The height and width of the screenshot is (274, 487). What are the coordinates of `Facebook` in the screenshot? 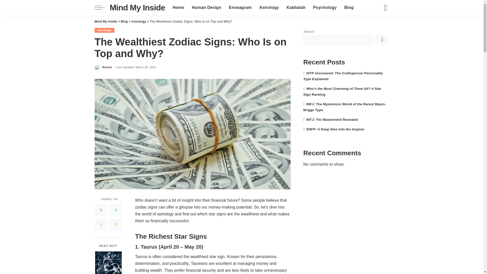 It's located at (101, 210).